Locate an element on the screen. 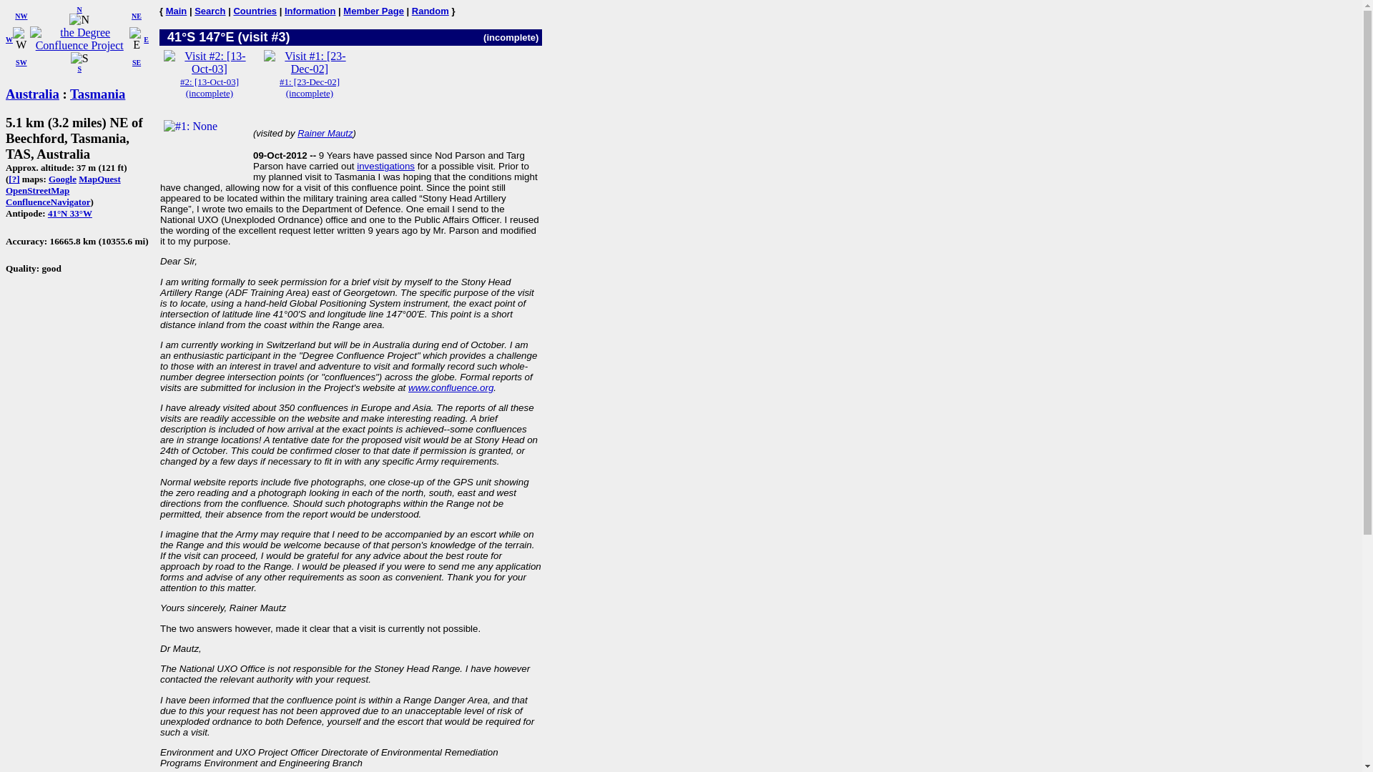  Random is located at coordinates (430, 10).